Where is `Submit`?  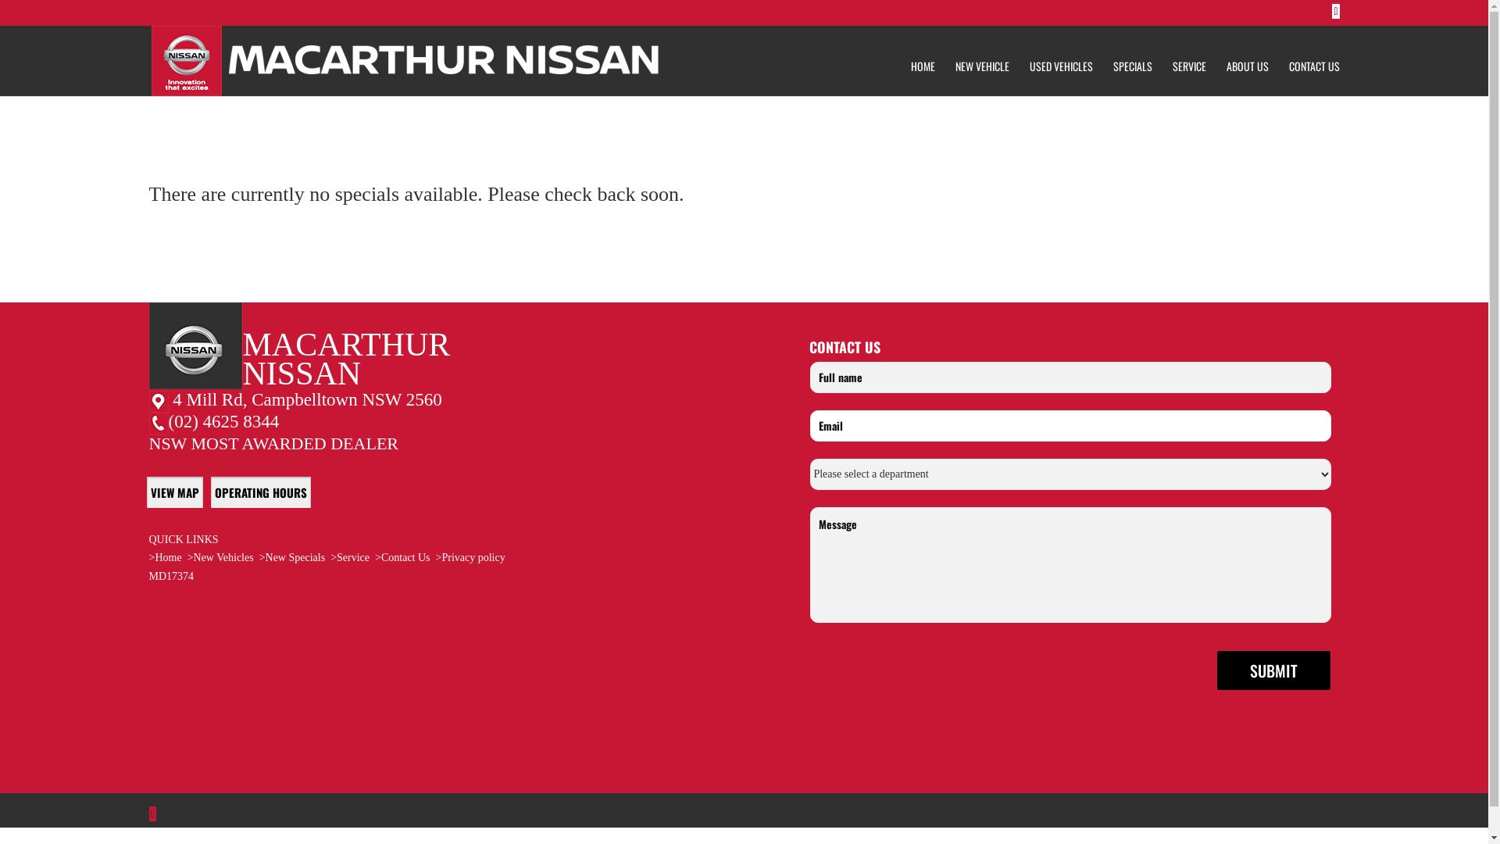 Submit is located at coordinates (1273, 671).